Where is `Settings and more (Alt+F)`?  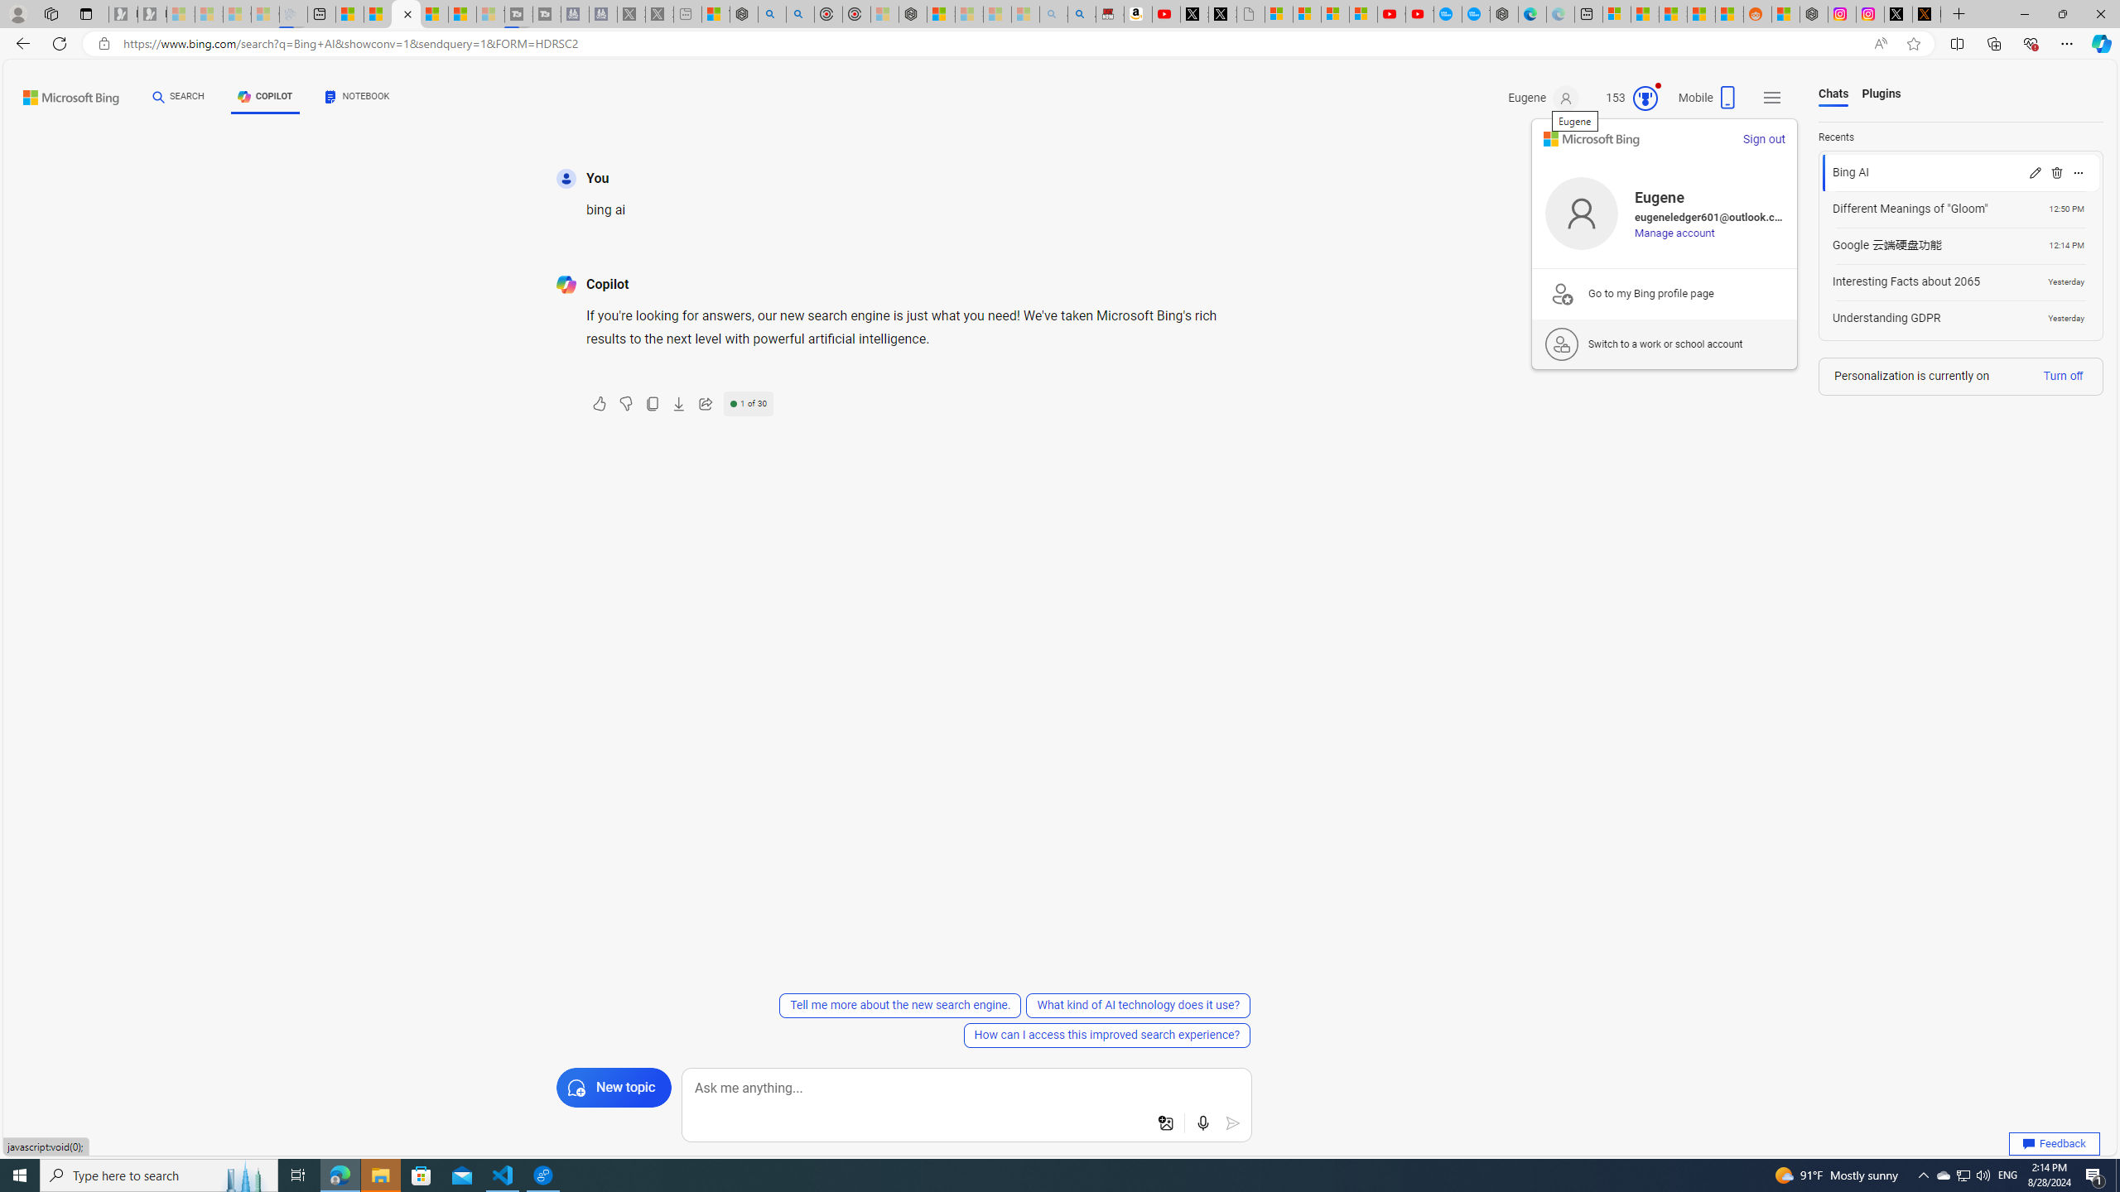 Settings and more (Alt+F) is located at coordinates (2067, 43).